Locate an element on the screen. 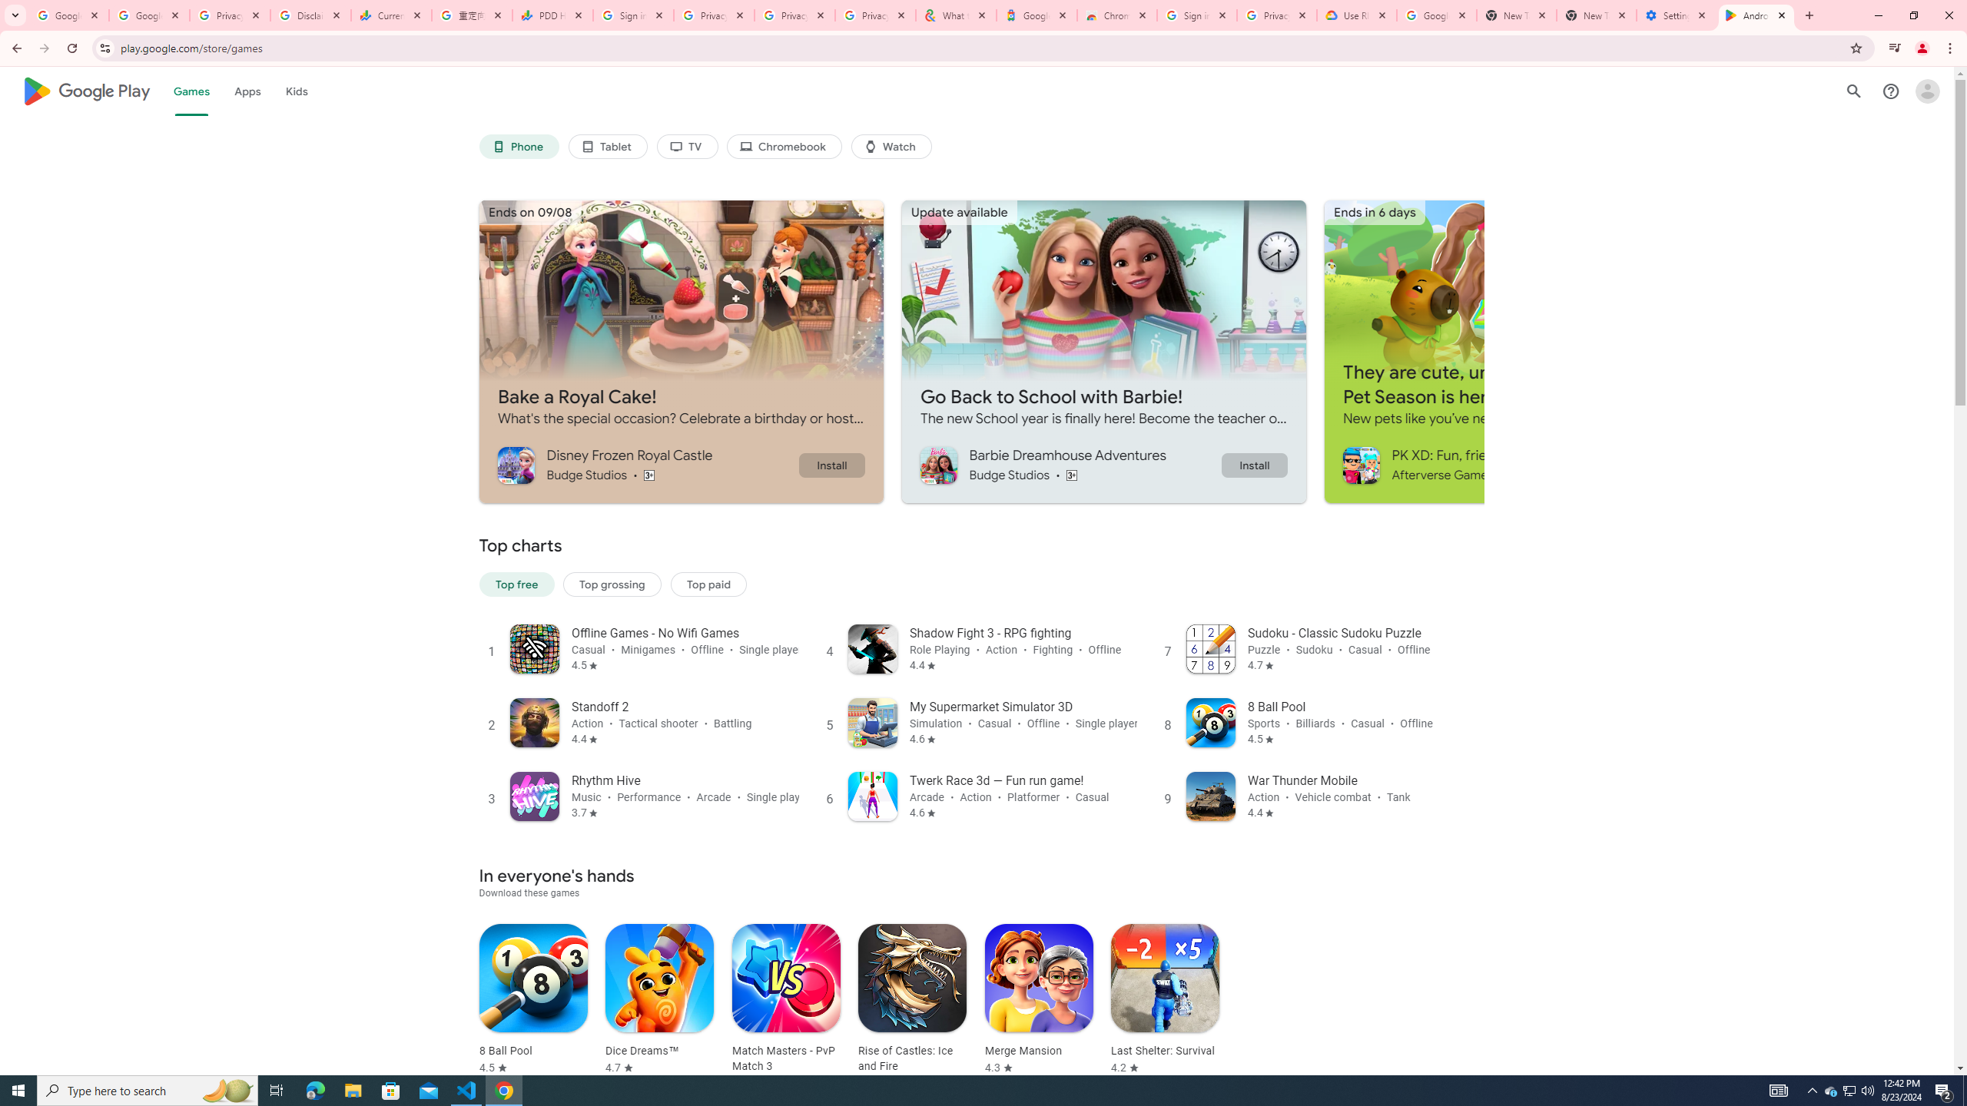  Sign in - Google Accounts is located at coordinates (633, 15).